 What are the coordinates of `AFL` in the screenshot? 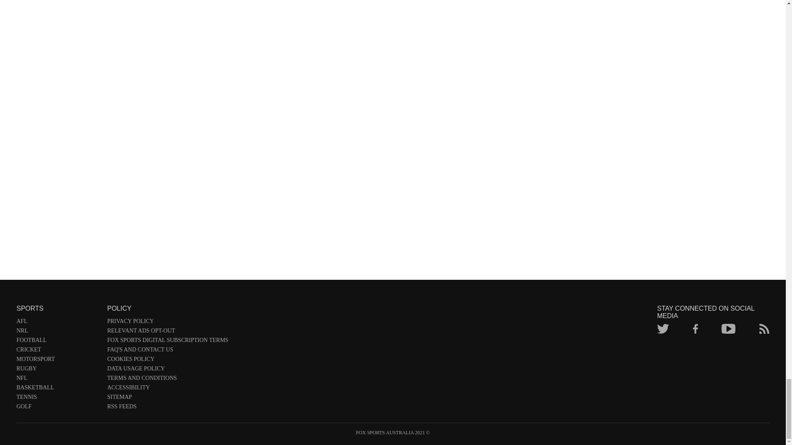 It's located at (58, 323).